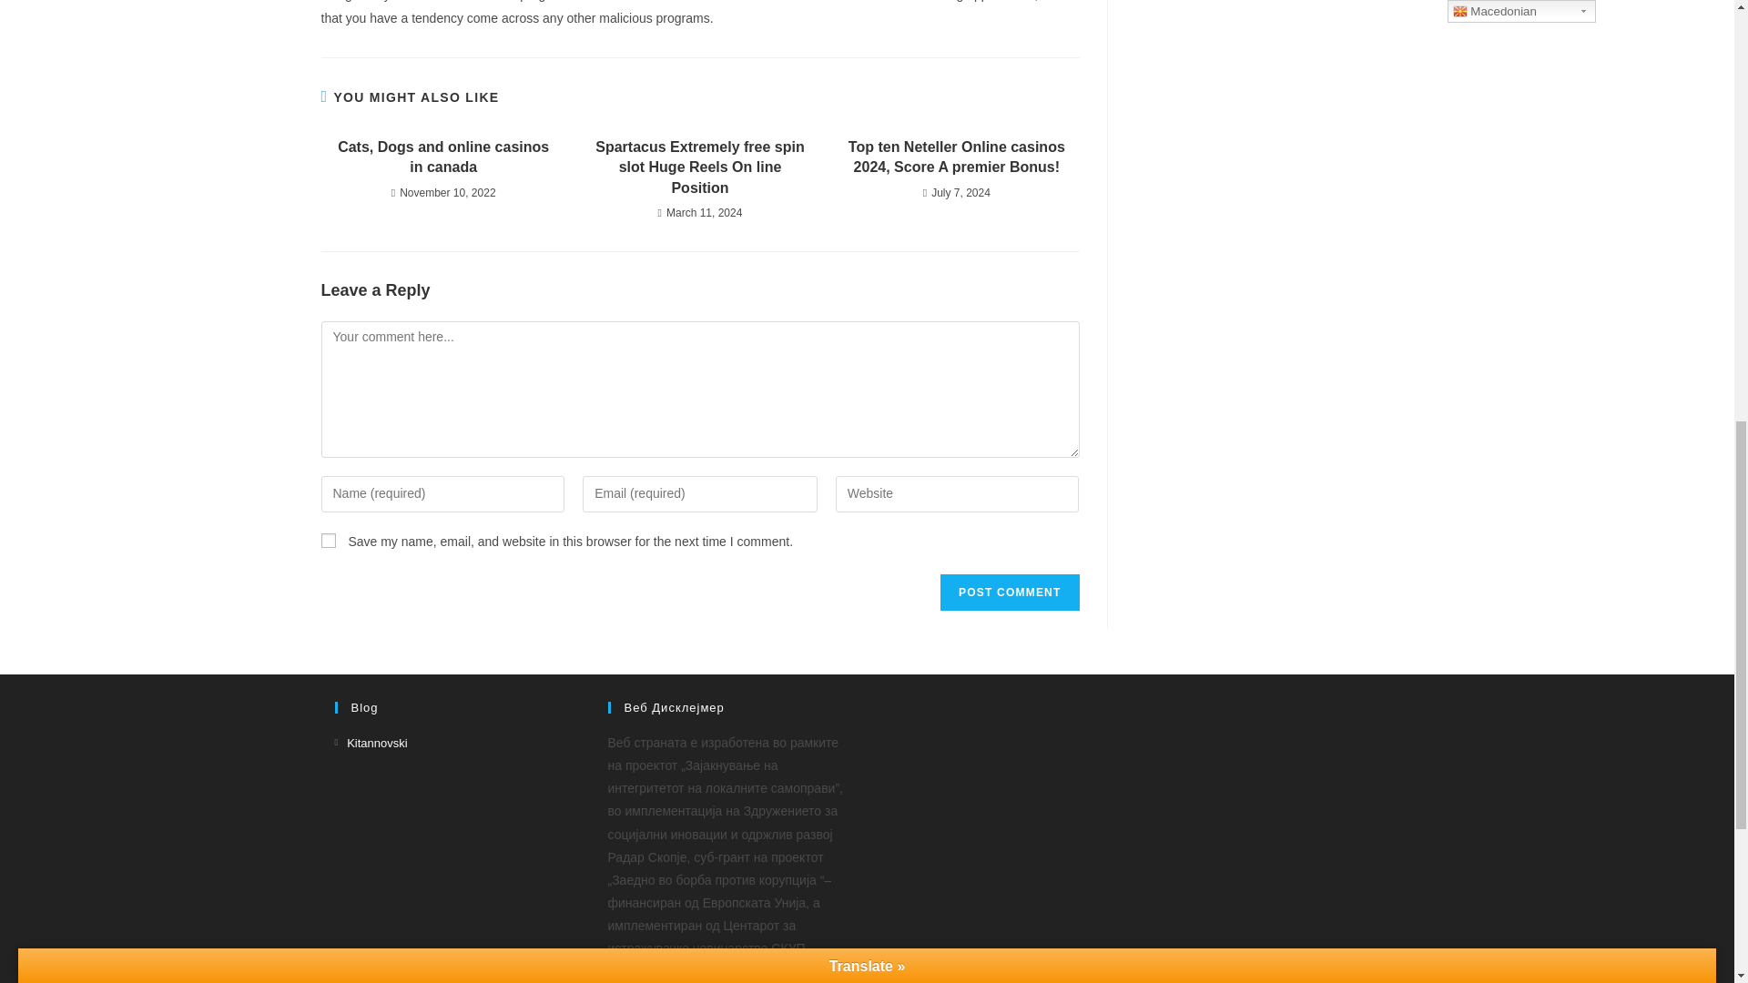 The height and width of the screenshot is (983, 1748). Describe the element at coordinates (442, 157) in the screenshot. I see `Cats, Dogs and online casinos in canada` at that location.